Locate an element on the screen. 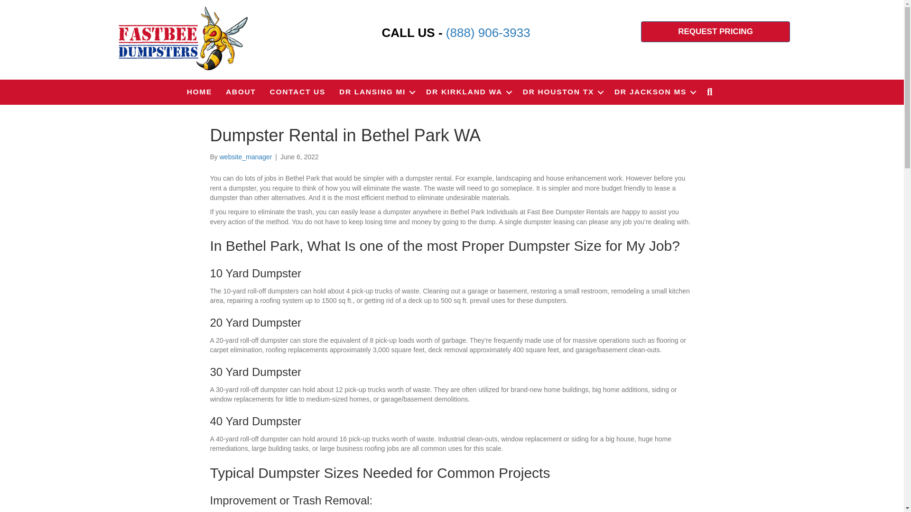 The image size is (911, 512). CONTACT US is located at coordinates (297, 92).